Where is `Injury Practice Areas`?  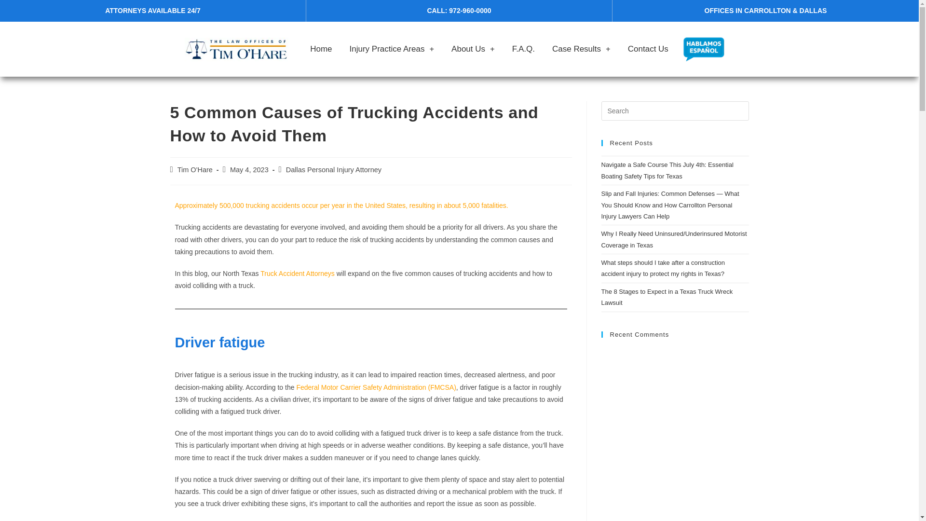
Injury Practice Areas is located at coordinates (392, 49).